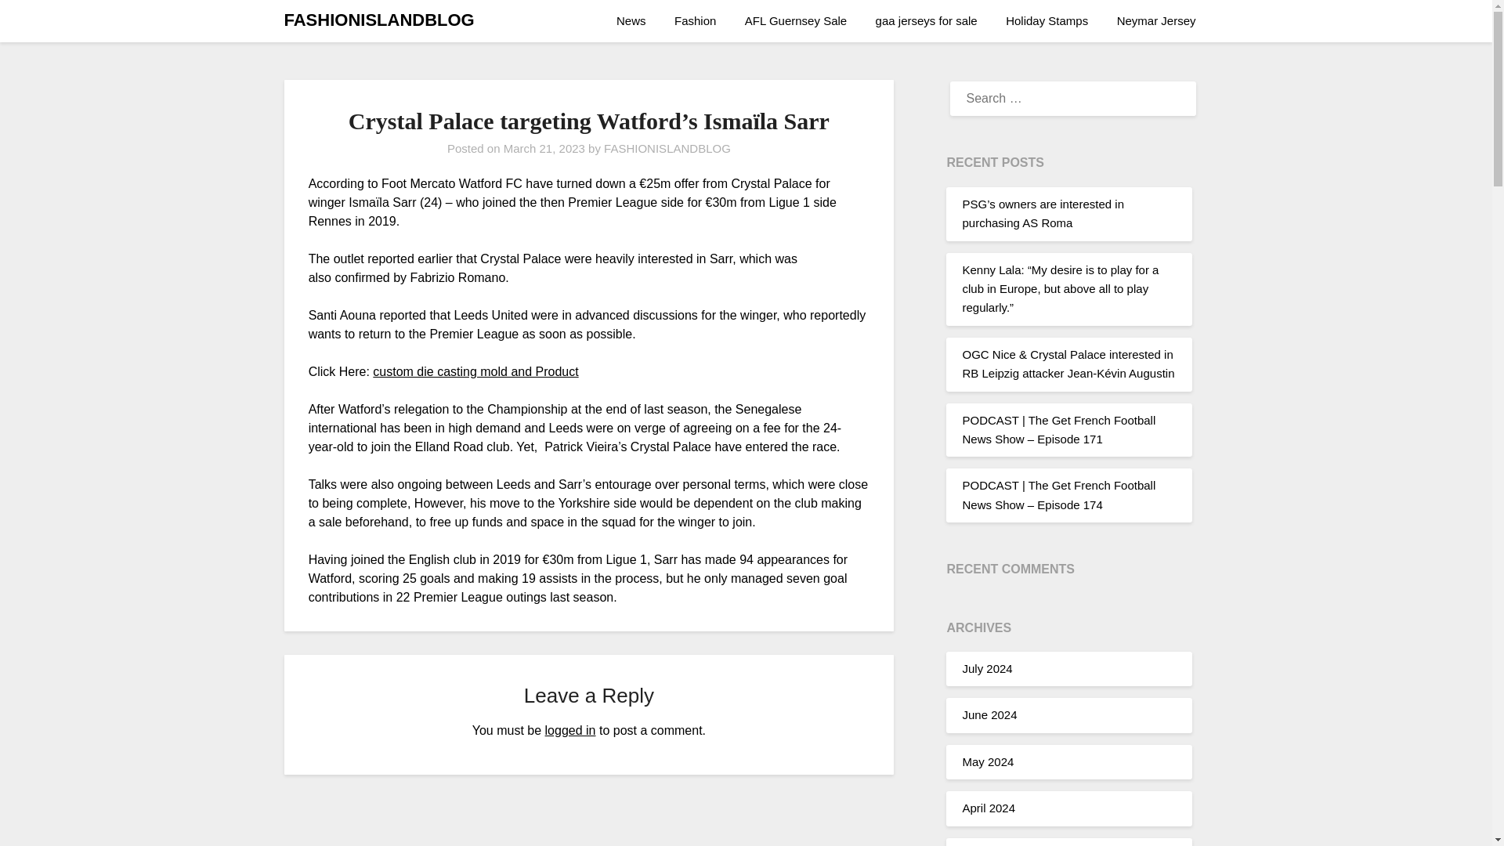 This screenshot has height=846, width=1504. Describe the element at coordinates (638, 21) in the screenshot. I see `News` at that location.